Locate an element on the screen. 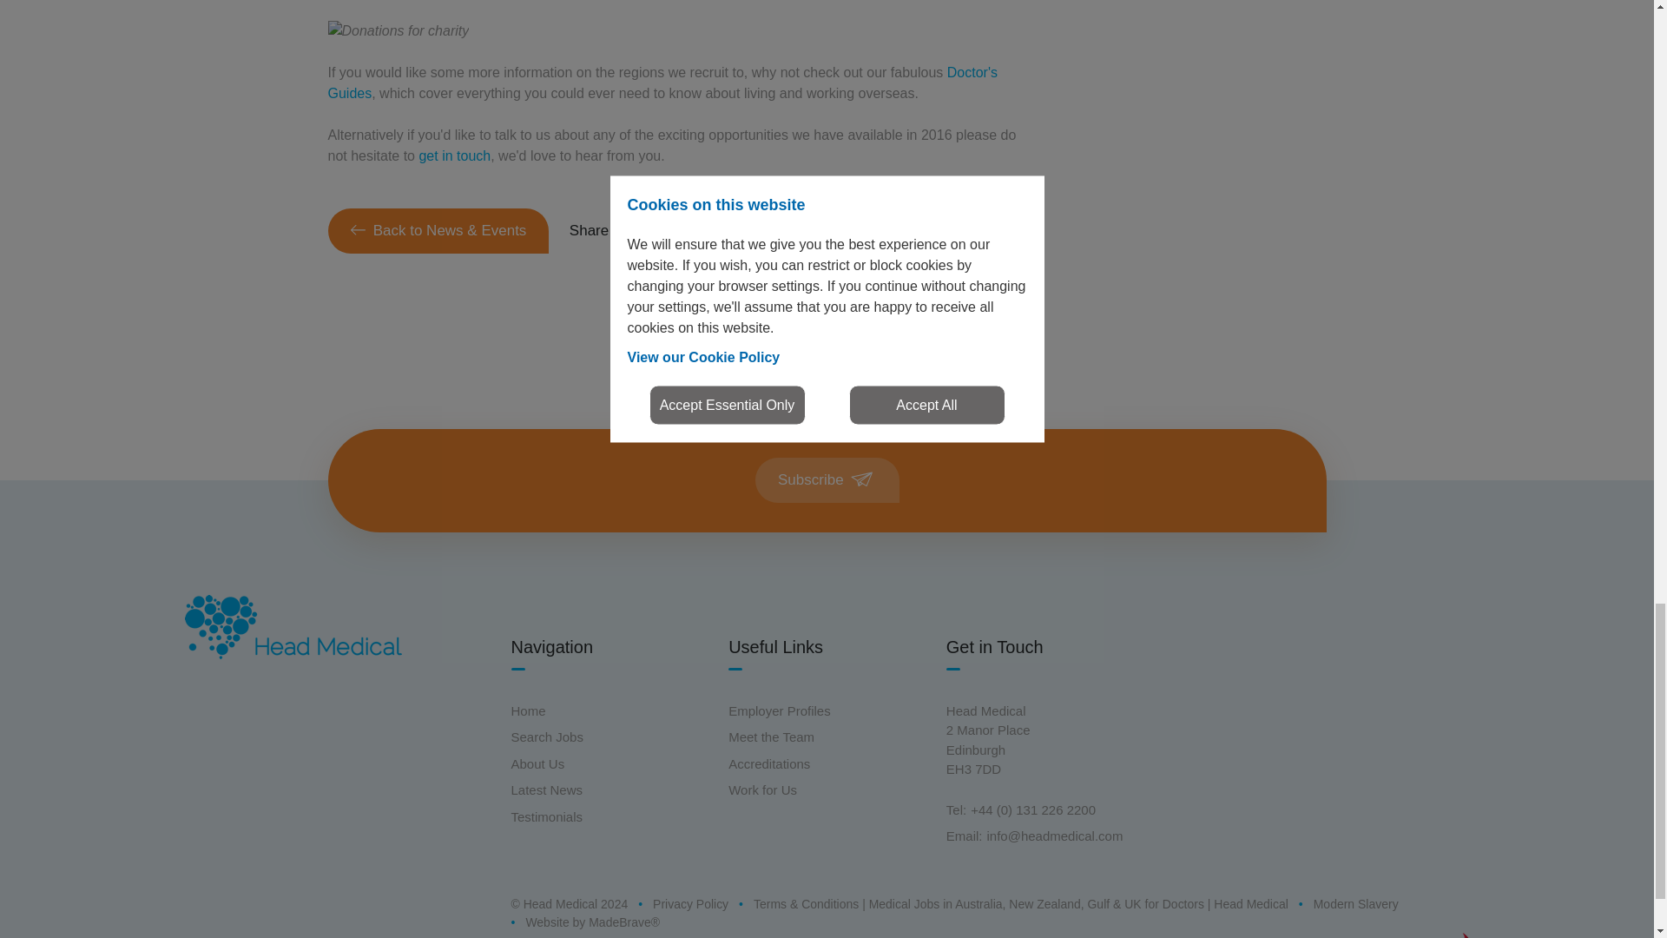 Image resolution: width=1667 pixels, height=938 pixels. Telephone is located at coordinates (955, 809).